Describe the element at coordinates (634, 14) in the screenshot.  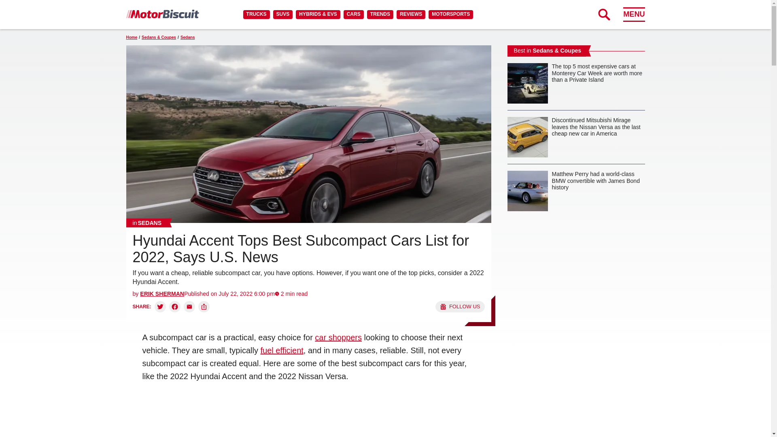
I see `MENU` at that location.